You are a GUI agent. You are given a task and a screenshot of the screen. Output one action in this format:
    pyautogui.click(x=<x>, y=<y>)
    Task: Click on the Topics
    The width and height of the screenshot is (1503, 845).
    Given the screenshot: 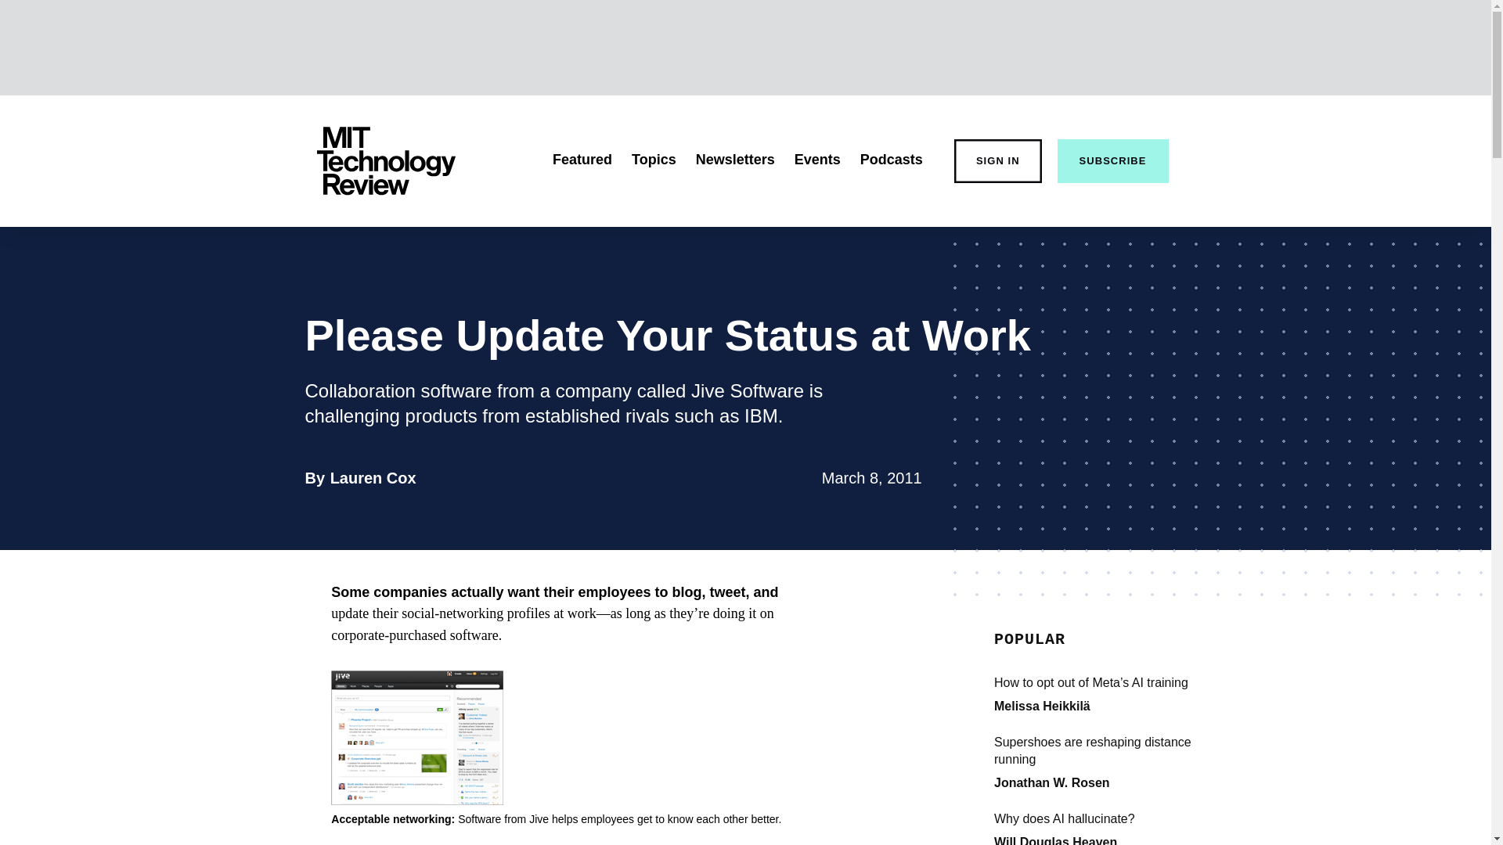 What is the action you would take?
    pyautogui.click(x=654, y=160)
    